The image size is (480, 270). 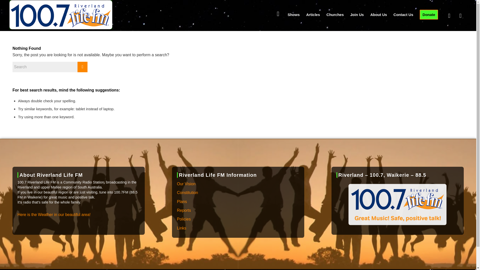 I want to click on Instagram, so click(x=460, y=16).